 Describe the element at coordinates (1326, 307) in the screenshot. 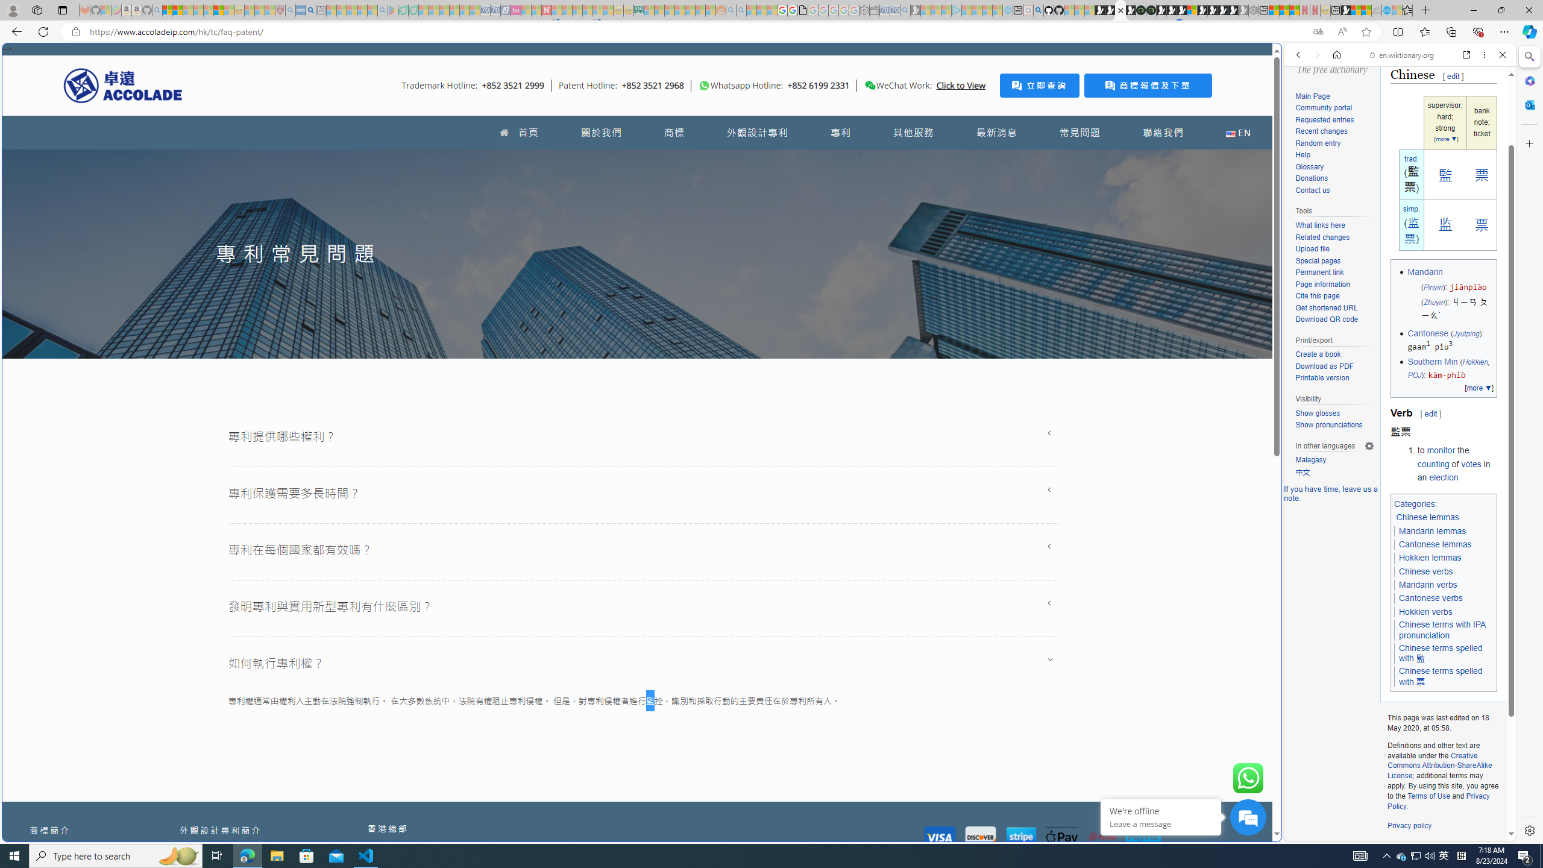

I see `Get shortened URL` at that location.